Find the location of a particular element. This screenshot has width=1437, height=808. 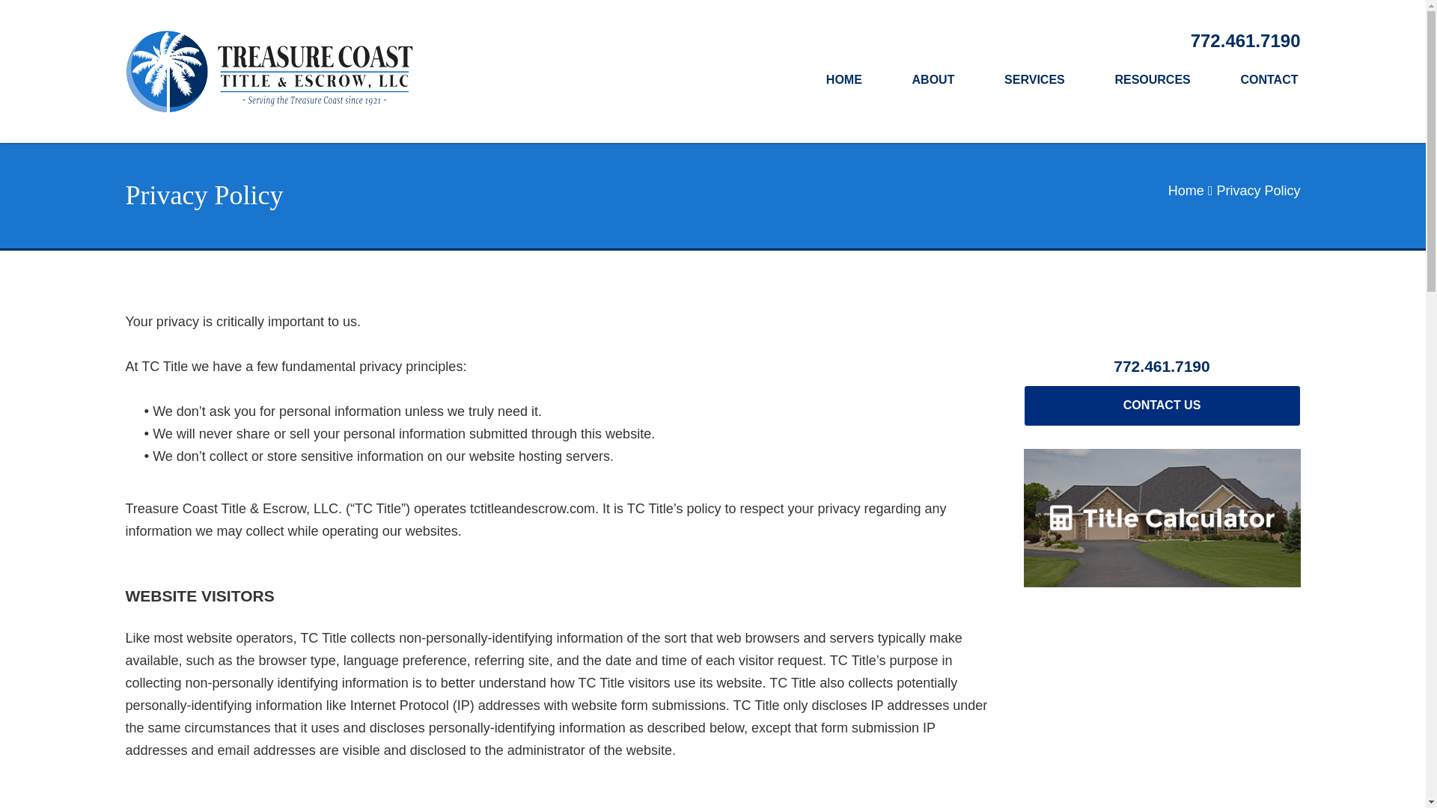

CONTACT US is located at coordinates (1162, 405).